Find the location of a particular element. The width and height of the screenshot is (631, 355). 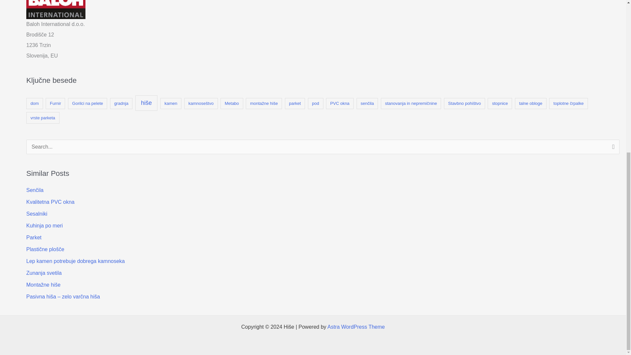

Furnir is located at coordinates (55, 104).